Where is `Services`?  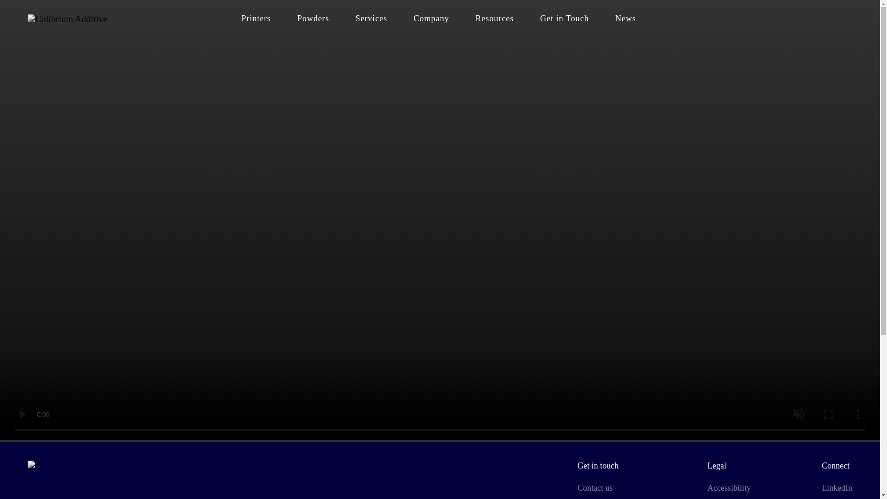
Services is located at coordinates (371, 18).